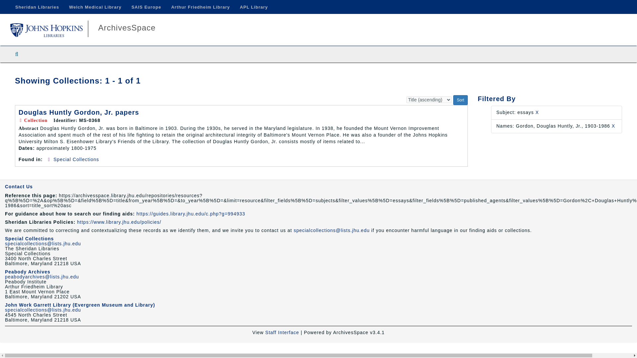 Image resolution: width=637 pixels, height=358 pixels. What do you see at coordinates (37, 7) in the screenshot?
I see `Sheridan Libraries` at bounding box center [37, 7].